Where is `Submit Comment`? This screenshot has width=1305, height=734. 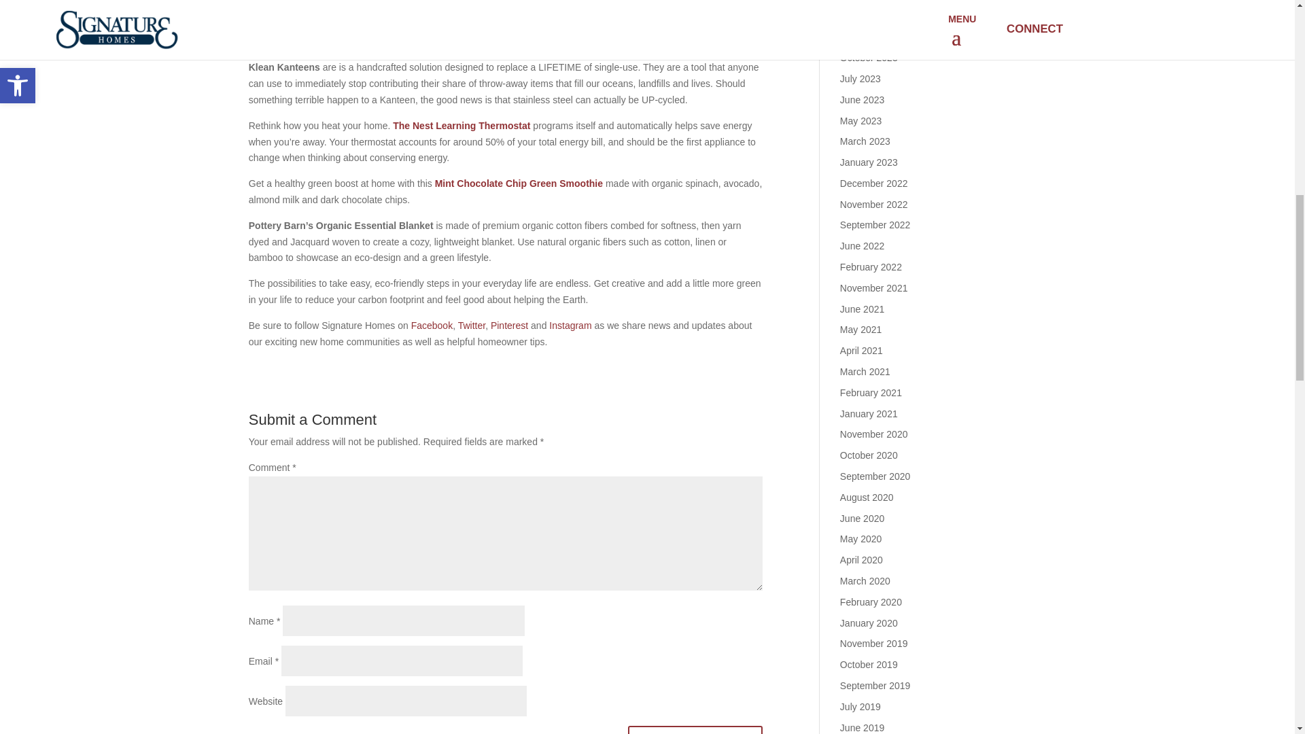
Submit Comment is located at coordinates (695, 730).